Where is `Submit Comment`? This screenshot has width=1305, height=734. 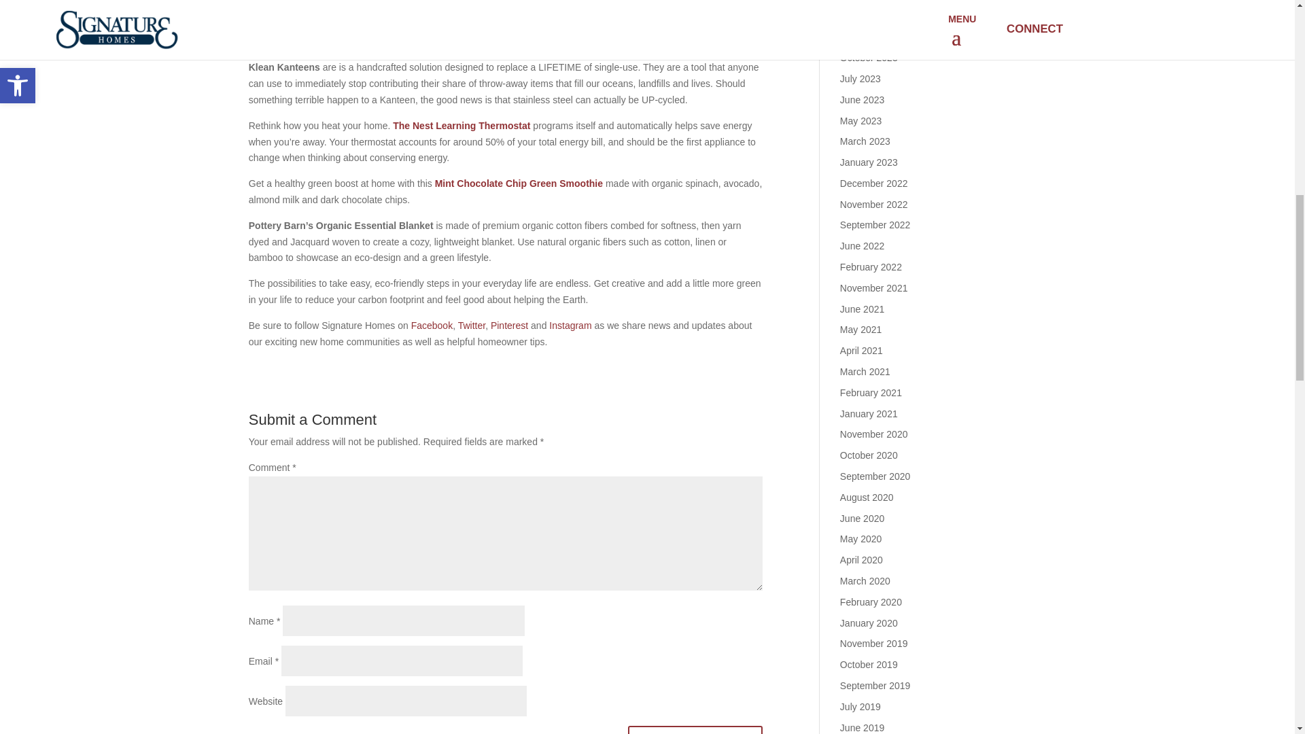
Submit Comment is located at coordinates (695, 730).